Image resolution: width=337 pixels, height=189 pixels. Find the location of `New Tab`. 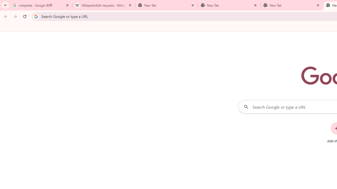

New Tab is located at coordinates (229, 5).